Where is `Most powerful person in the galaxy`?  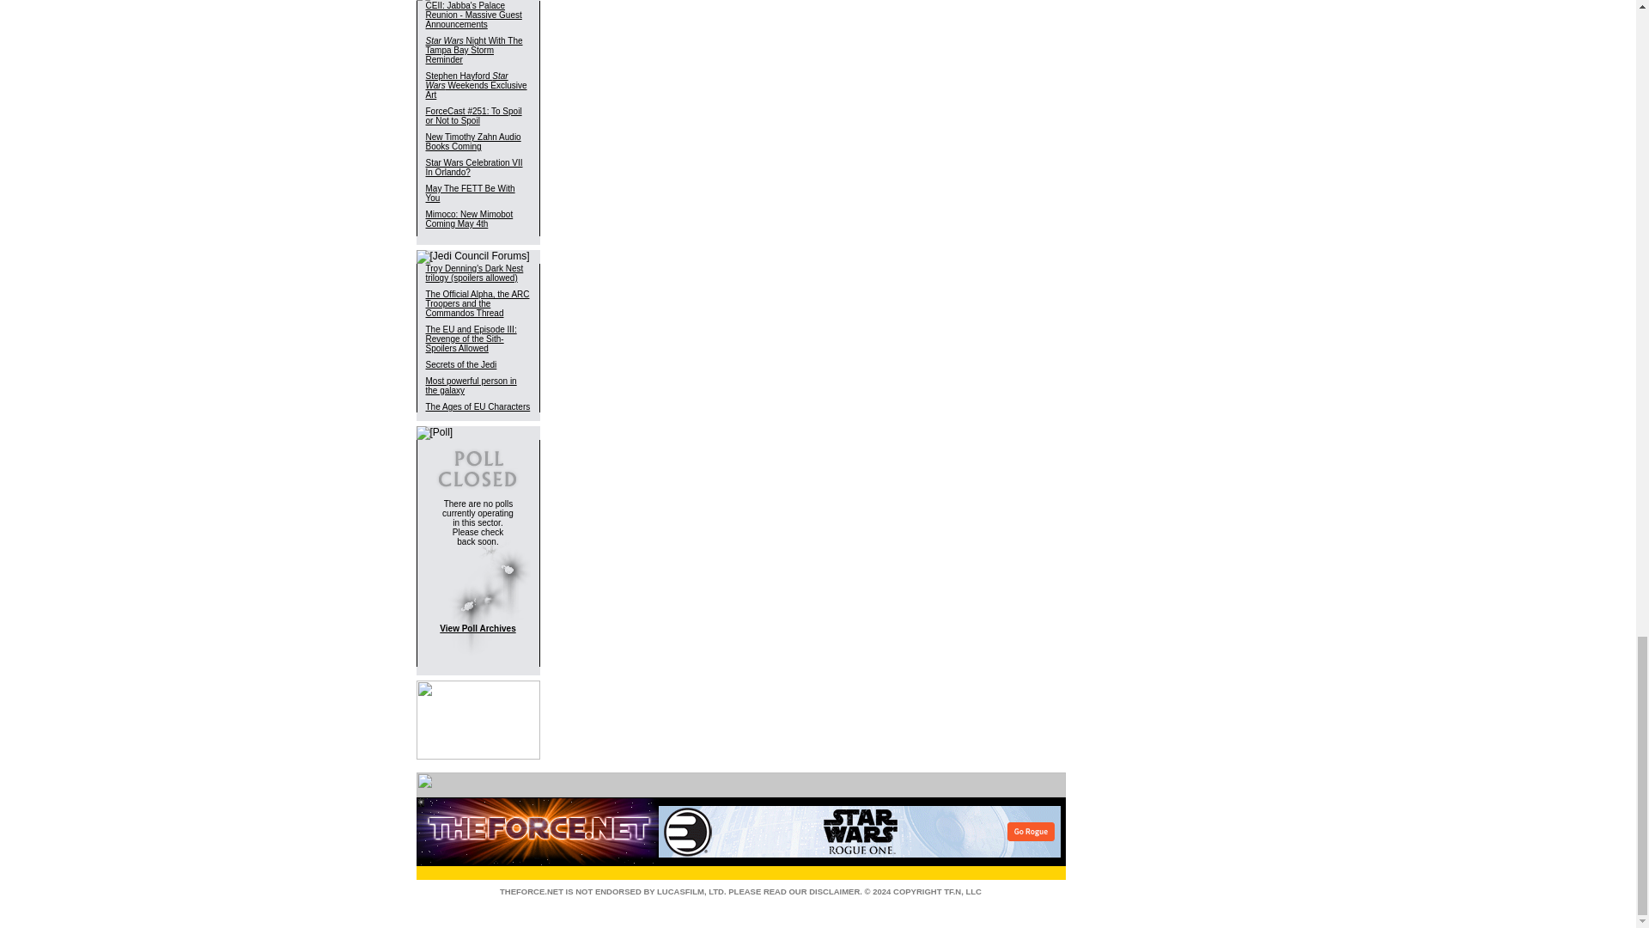
Most powerful person in the galaxy is located at coordinates (471, 386).